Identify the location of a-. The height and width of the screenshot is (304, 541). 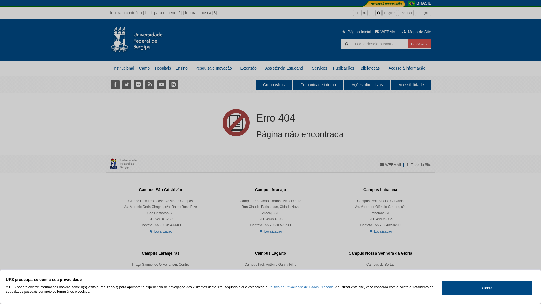
(365, 13).